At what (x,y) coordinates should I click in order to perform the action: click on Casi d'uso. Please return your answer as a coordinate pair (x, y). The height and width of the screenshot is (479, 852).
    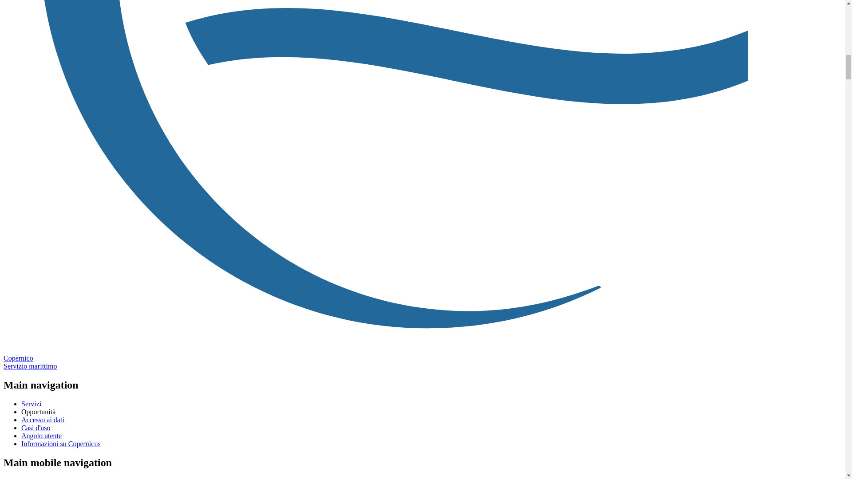
    Looking at the image, I should click on (35, 428).